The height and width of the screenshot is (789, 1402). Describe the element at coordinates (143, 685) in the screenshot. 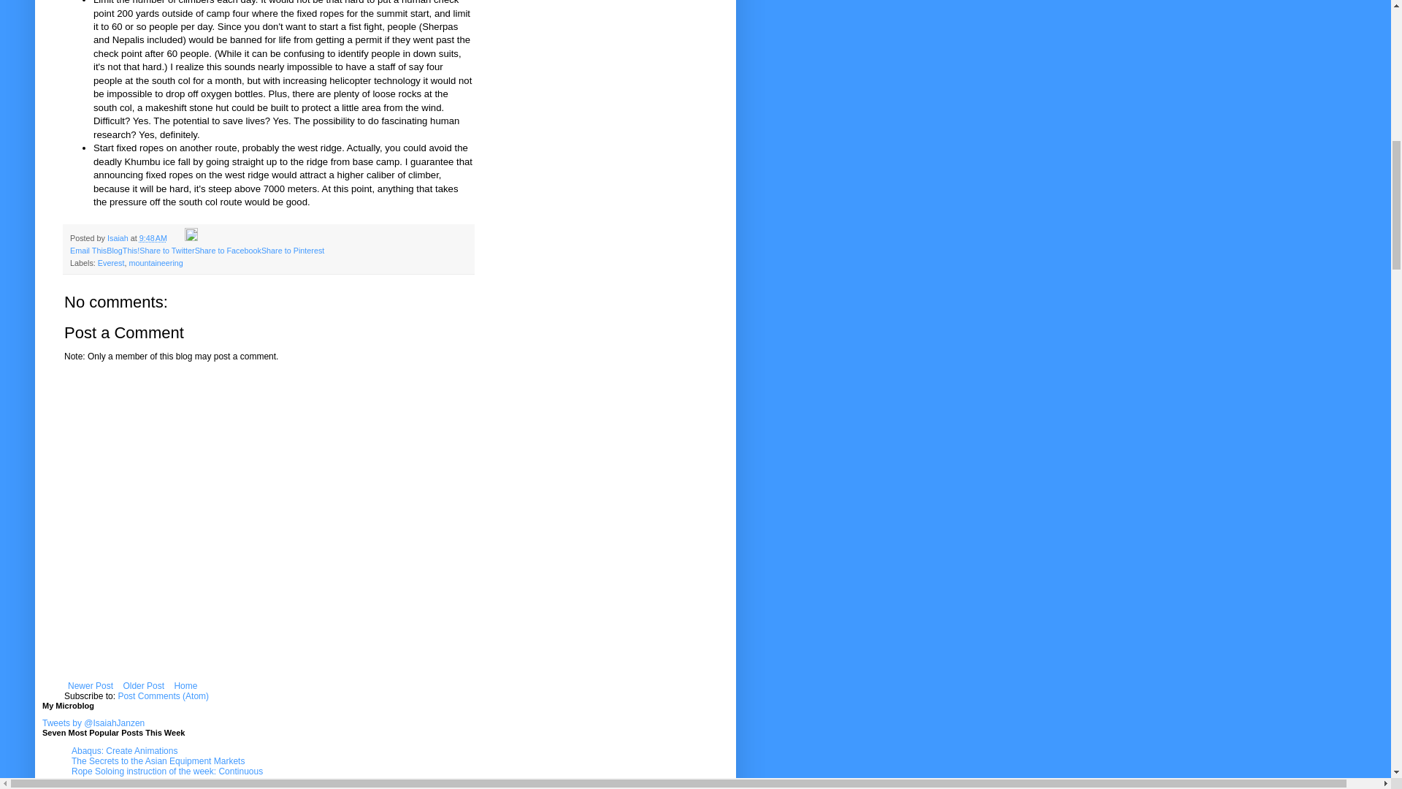

I see `Older Post` at that location.